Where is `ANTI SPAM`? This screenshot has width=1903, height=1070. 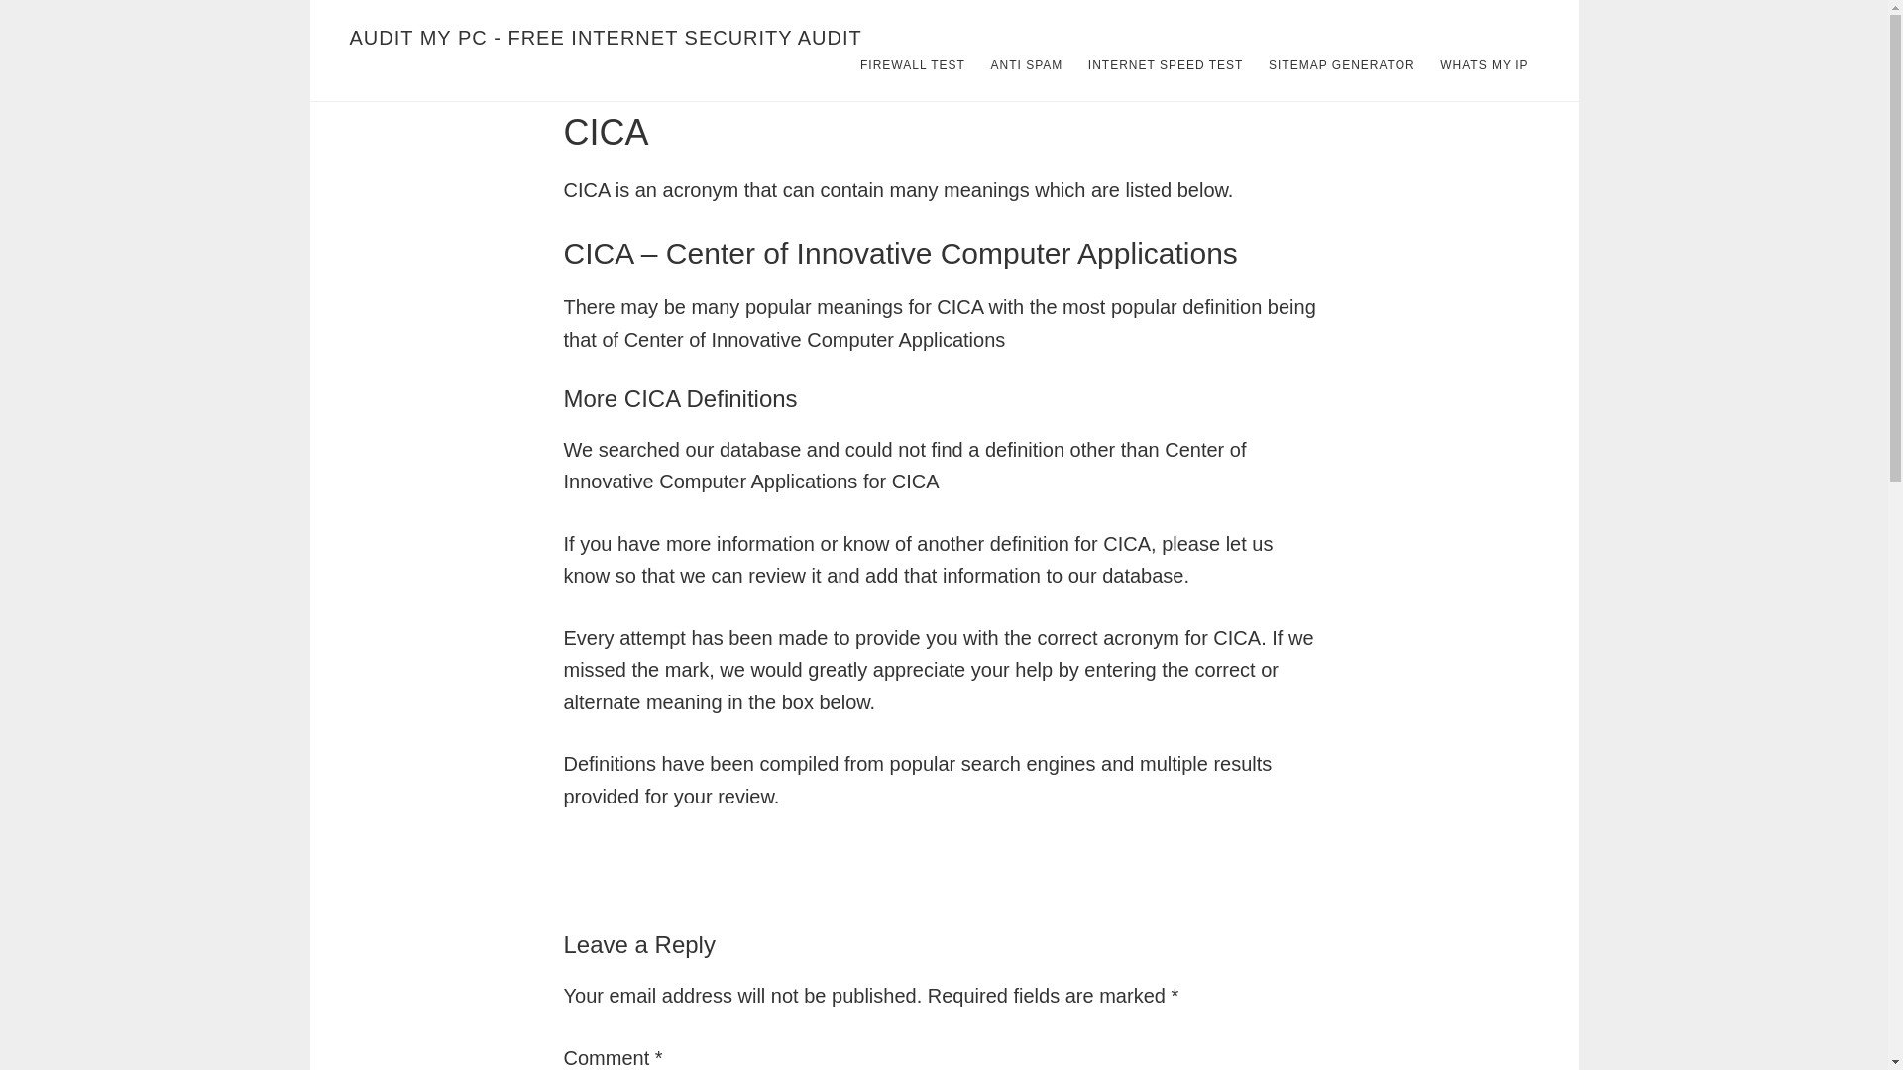 ANTI SPAM is located at coordinates (1026, 65).